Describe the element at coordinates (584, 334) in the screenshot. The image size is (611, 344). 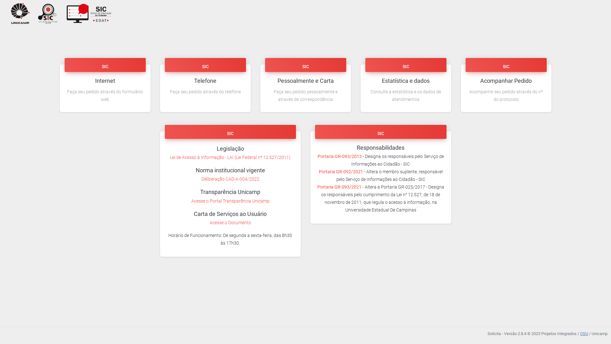
I see `CGU` at that location.